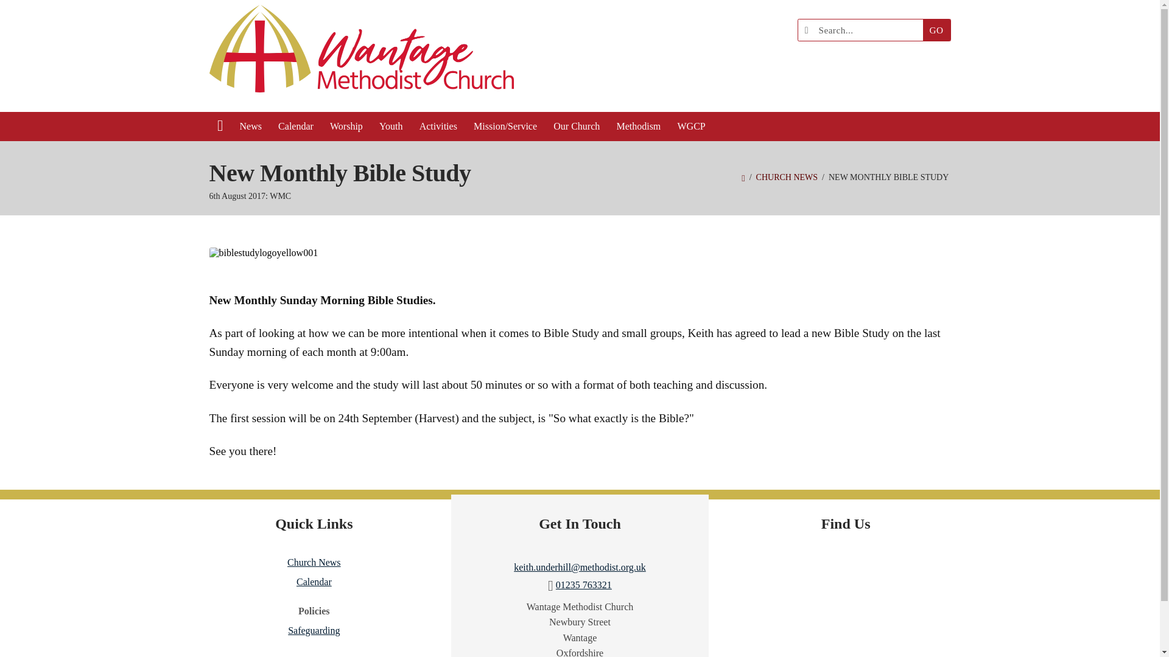 The height and width of the screenshot is (657, 1169). Describe the element at coordinates (296, 127) in the screenshot. I see `Calendar` at that location.